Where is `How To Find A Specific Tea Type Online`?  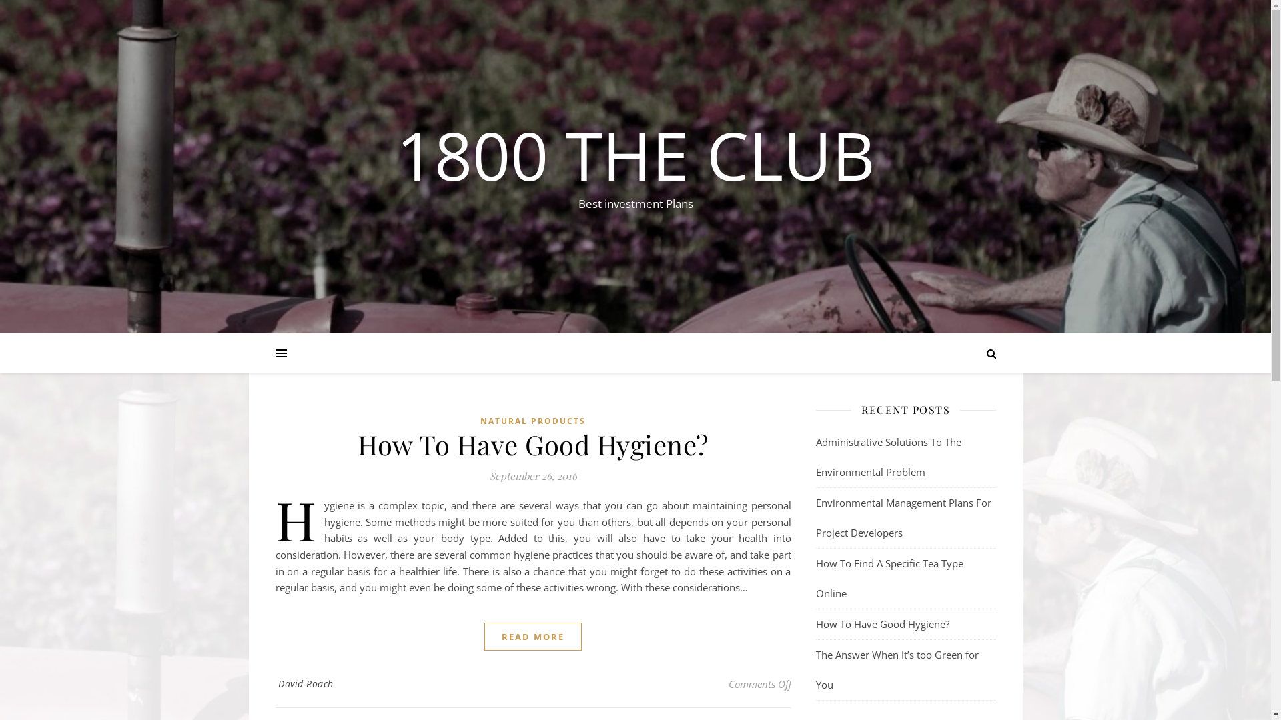 How To Find A Specific Tea Type Online is located at coordinates (889, 579).